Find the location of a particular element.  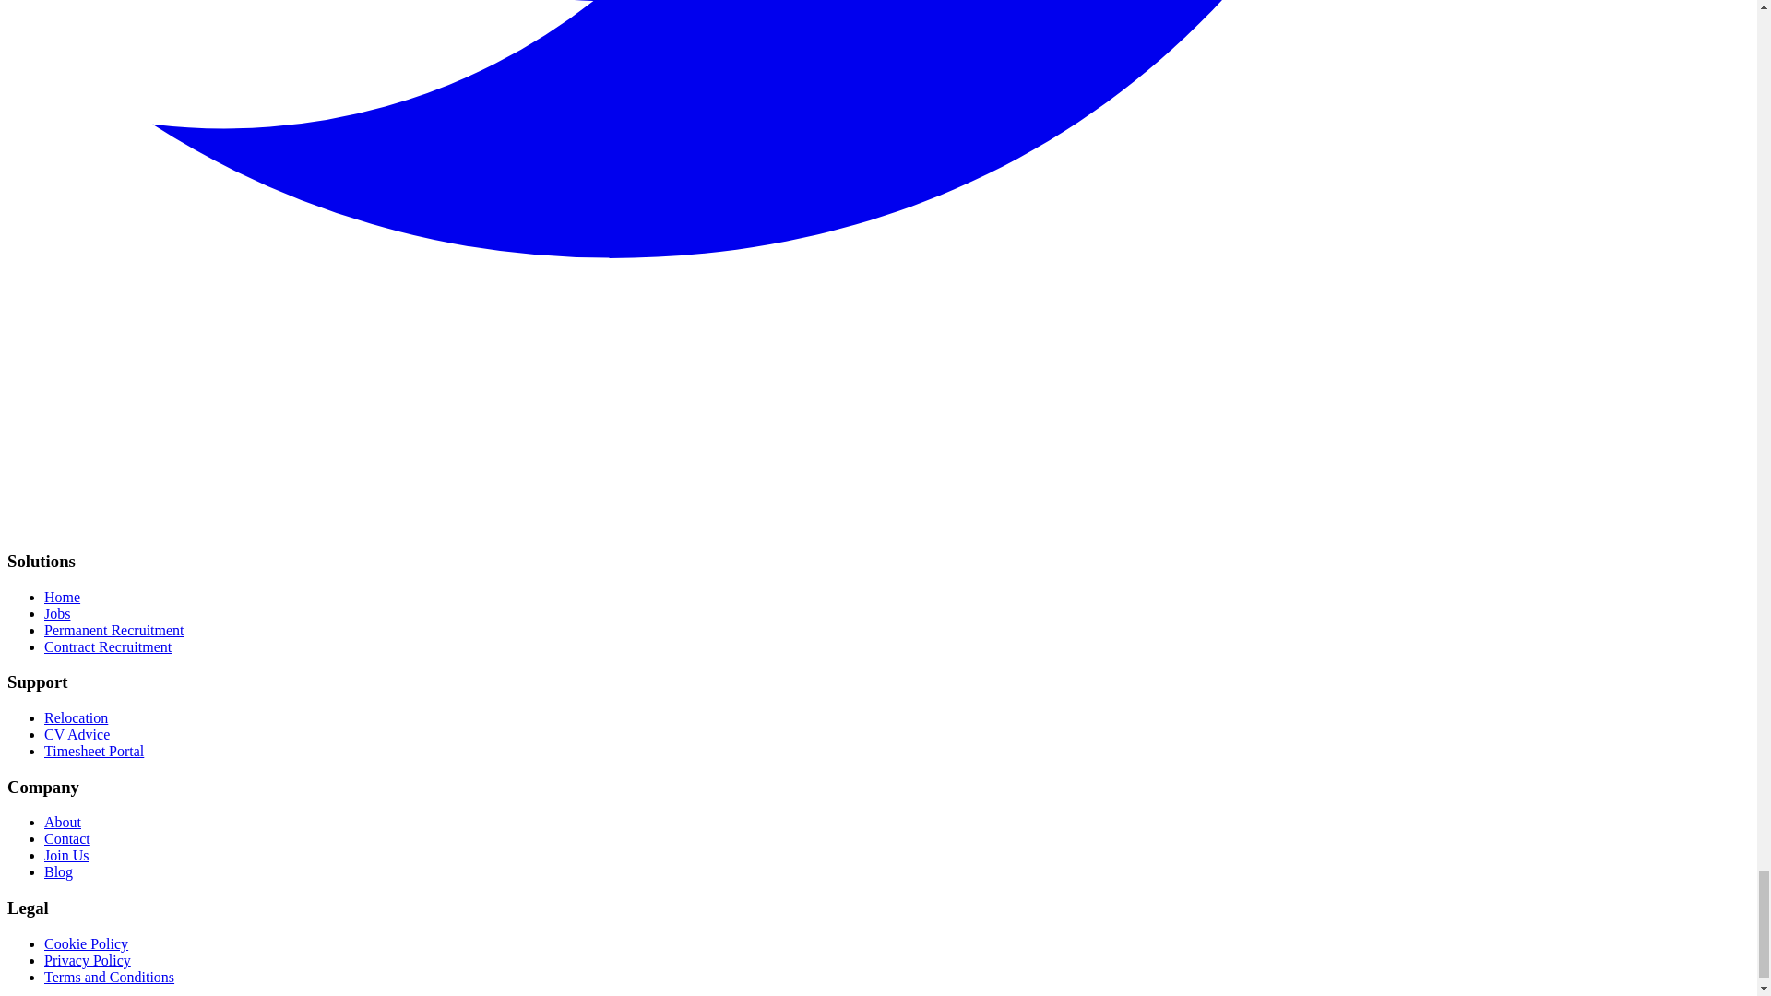

Relocation is located at coordinates (76, 717).